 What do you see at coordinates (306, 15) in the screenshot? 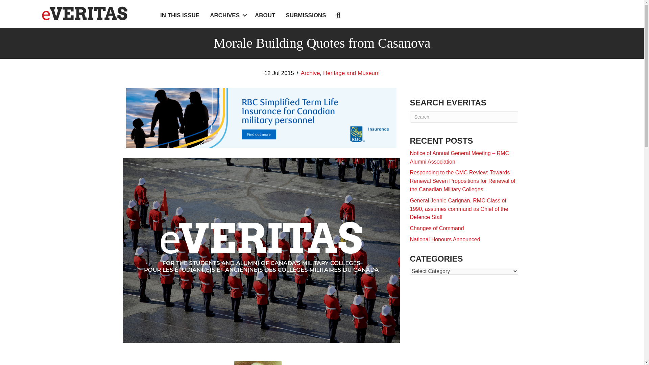
I see `SUBMISSIONS` at bounding box center [306, 15].